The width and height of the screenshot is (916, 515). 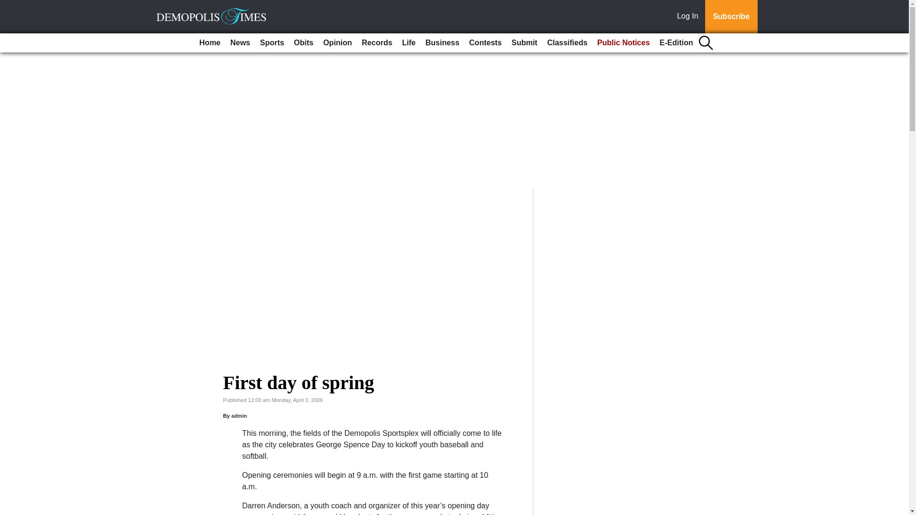 I want to click on Sports, so click(x=272, y=43).